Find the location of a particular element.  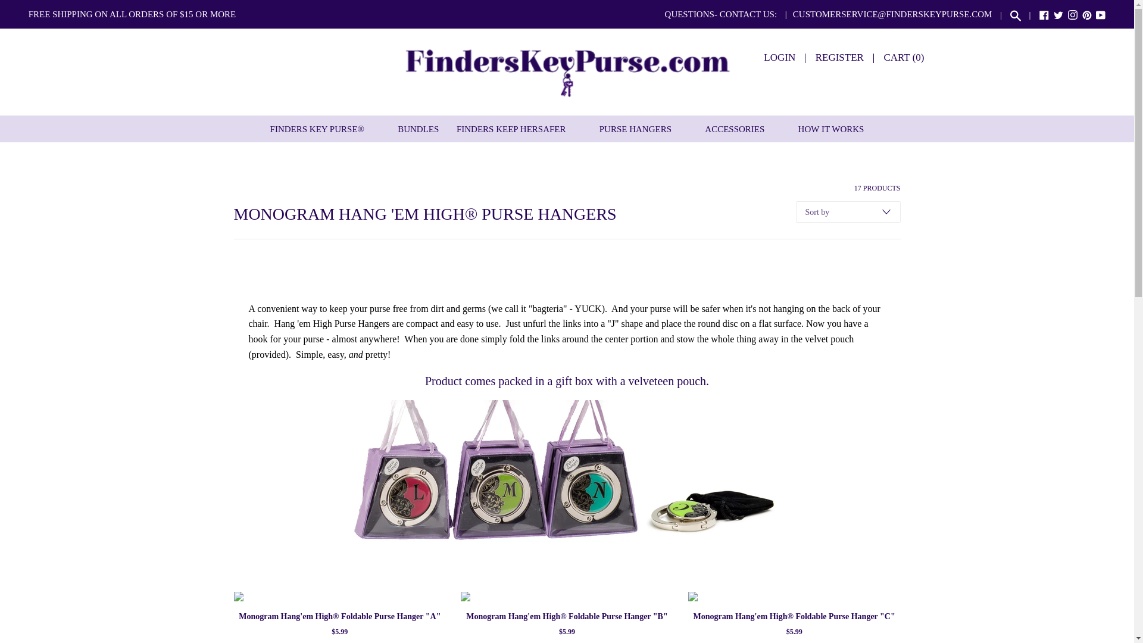

Facebook is located at coordinates (1044, 15).